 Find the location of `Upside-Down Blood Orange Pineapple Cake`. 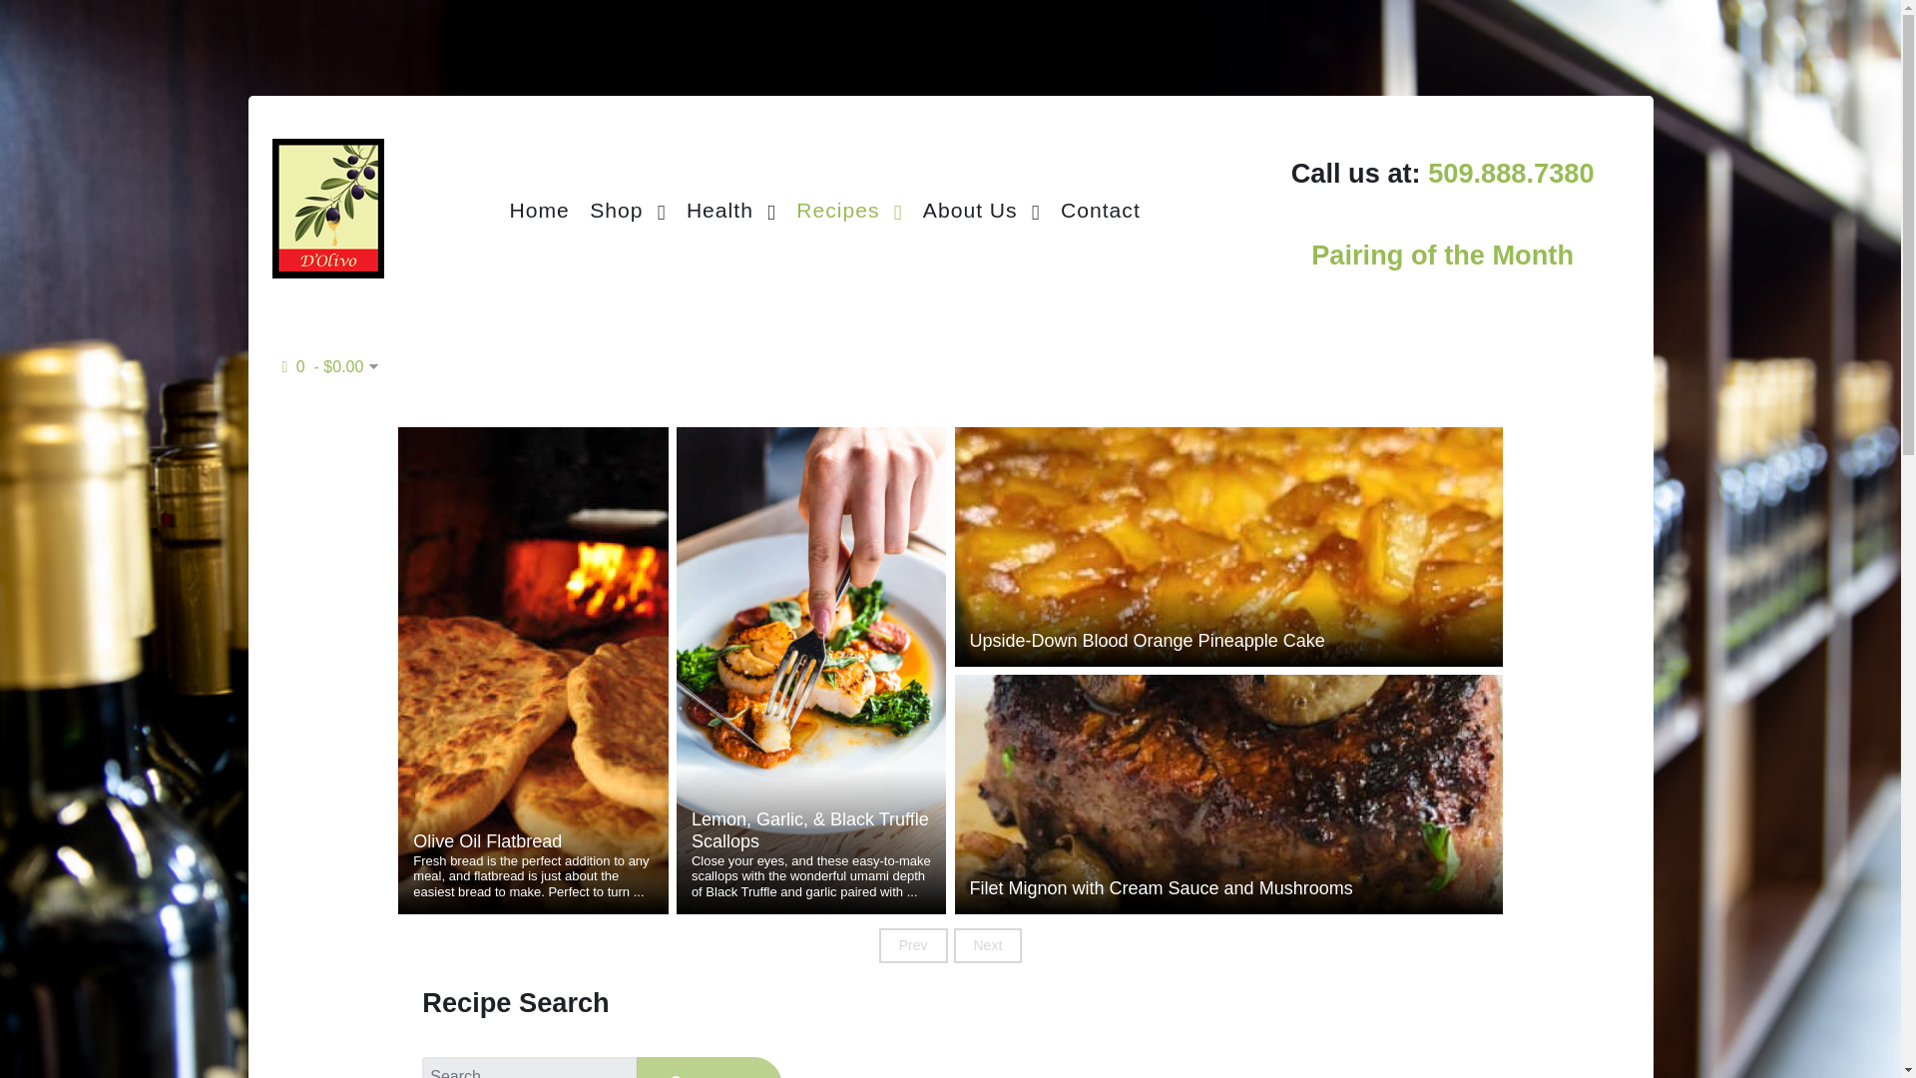

Upside-Down Blood Orange Pineapple Cake is located at coordinates (1228, 641).